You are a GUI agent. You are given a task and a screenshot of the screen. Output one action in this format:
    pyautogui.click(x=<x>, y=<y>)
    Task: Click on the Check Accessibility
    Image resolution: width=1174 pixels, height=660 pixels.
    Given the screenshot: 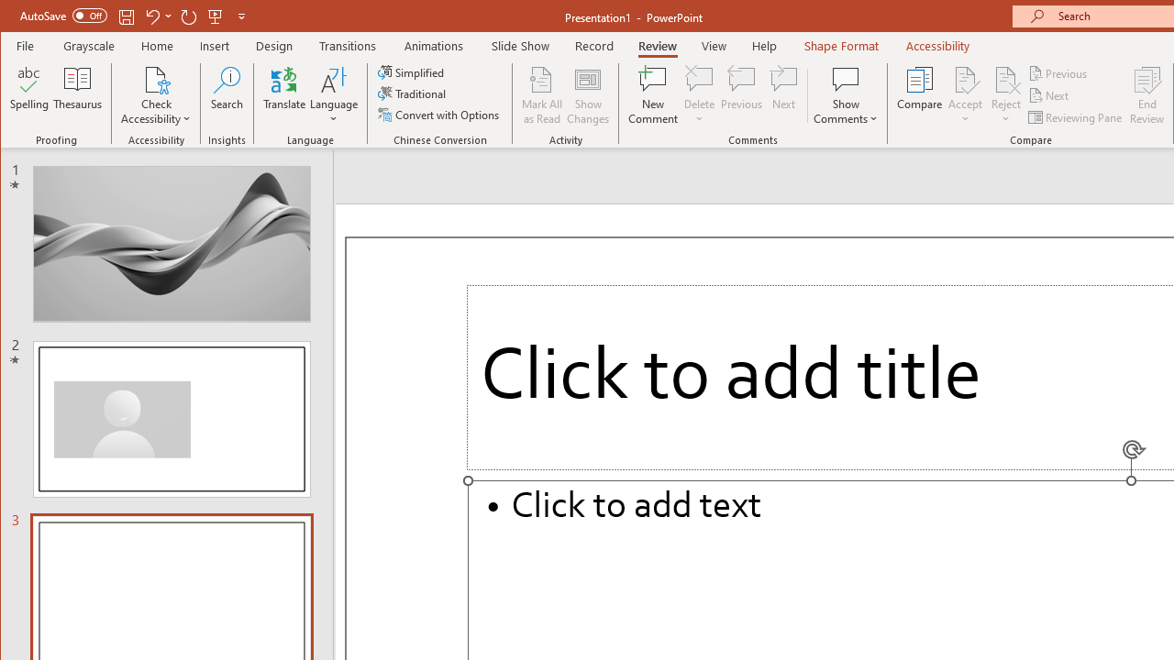 What is the action you would take?
    pyautogui.click(x=156, y=79)
    